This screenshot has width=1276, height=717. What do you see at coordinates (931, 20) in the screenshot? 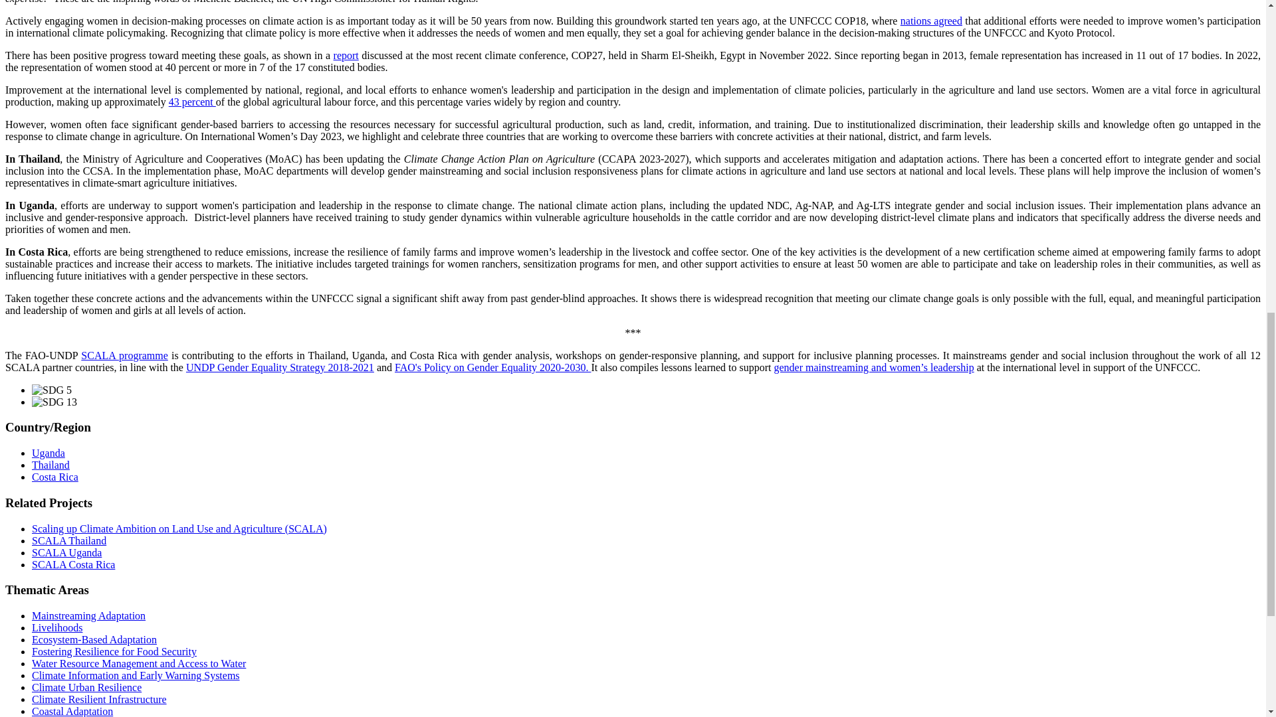
I see `nations agreed` at bounding box center [931, 20].